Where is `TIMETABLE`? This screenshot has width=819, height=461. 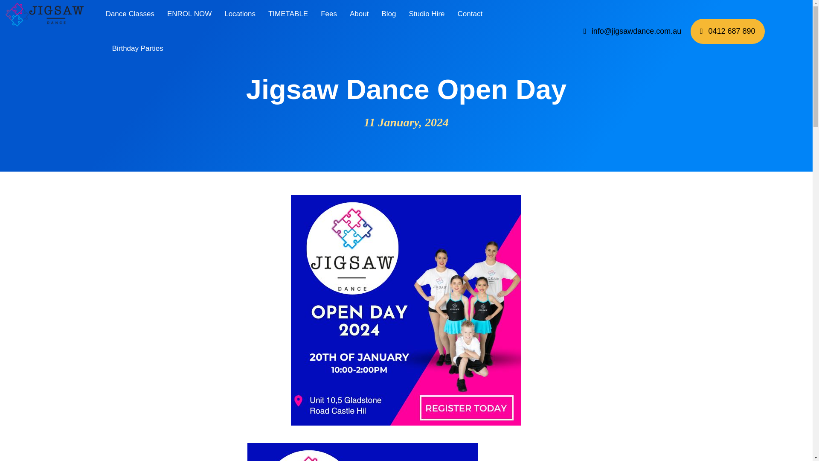 TIMETABLE is located at coordinates (288, 16).